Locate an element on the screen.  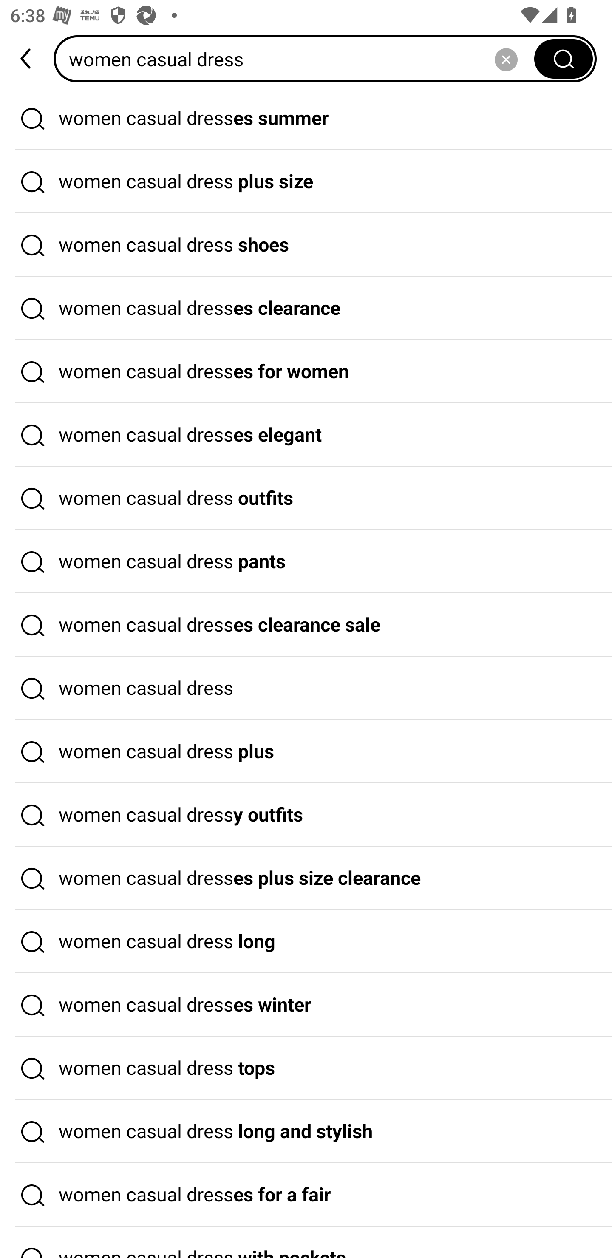
women casual dress tops is located at coordinates (306, 1068).